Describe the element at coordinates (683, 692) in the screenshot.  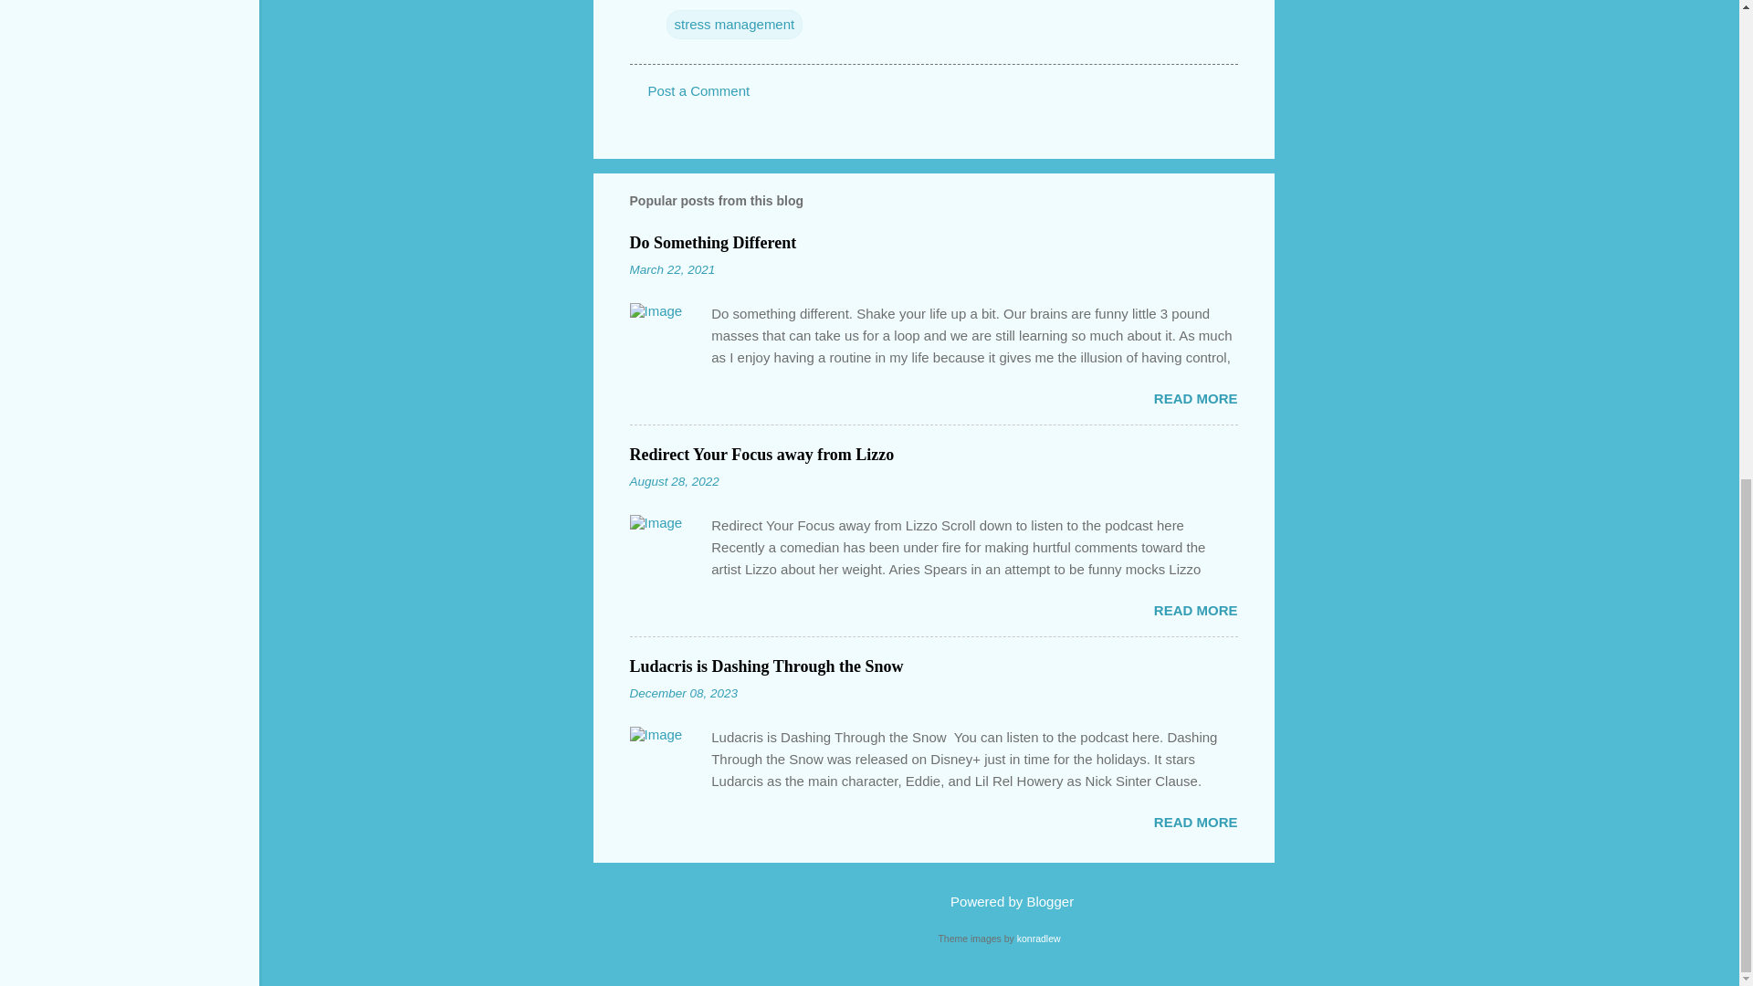
I see `December 08, 2023` at that location.